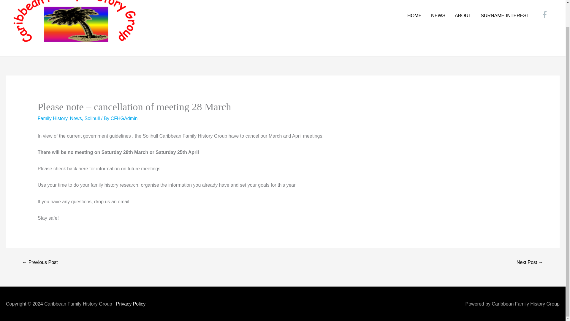 The width and height of the screenshot is (570, 321). Describe the element at coordinates (124, 118) in the screenshot. I see `CFHGAdmin` at that location.